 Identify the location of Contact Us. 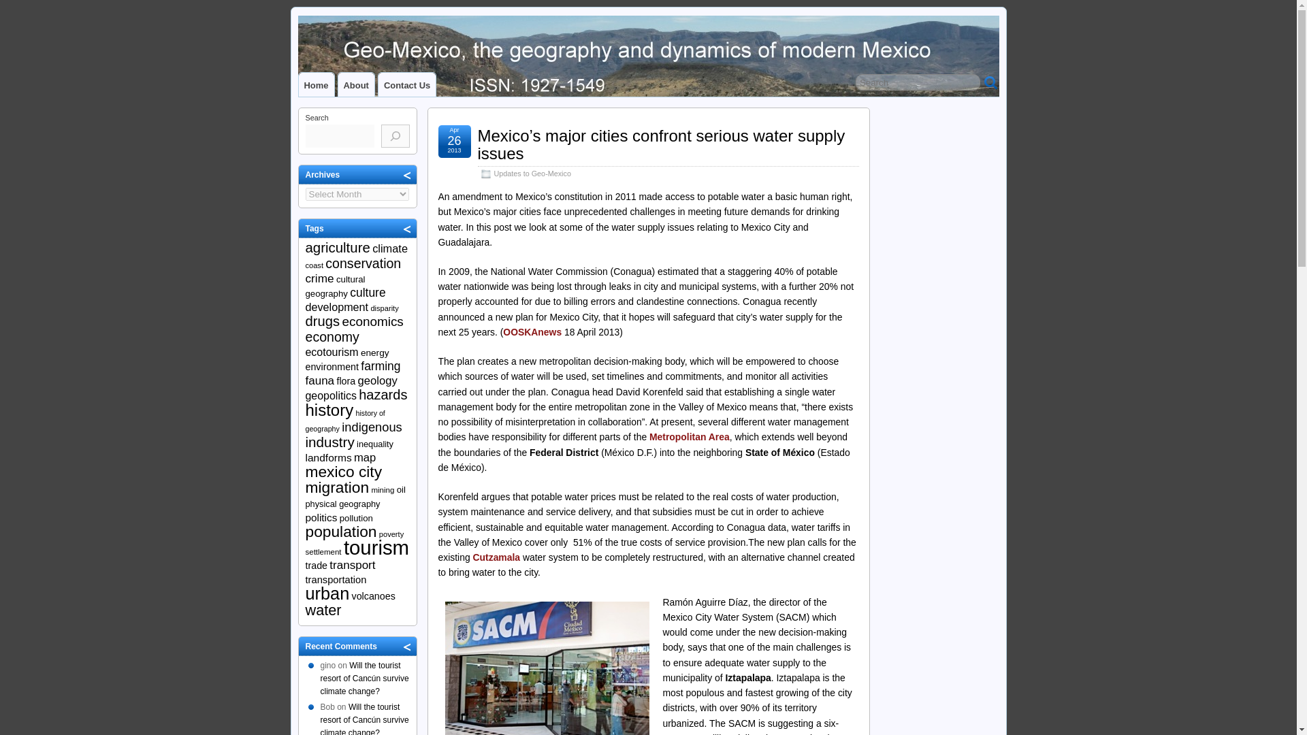
(407, 84).